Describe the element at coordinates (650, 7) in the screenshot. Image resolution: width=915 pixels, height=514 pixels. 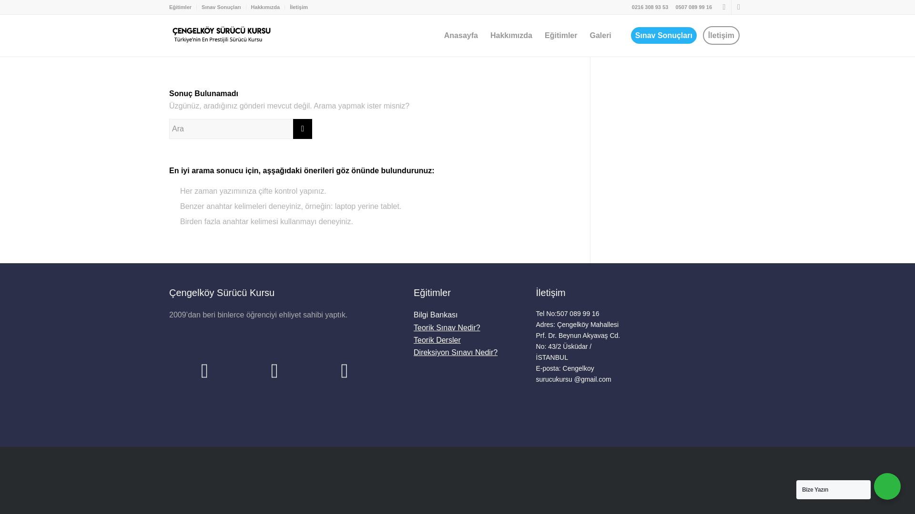
I see `0216 308 93 53` at that location.